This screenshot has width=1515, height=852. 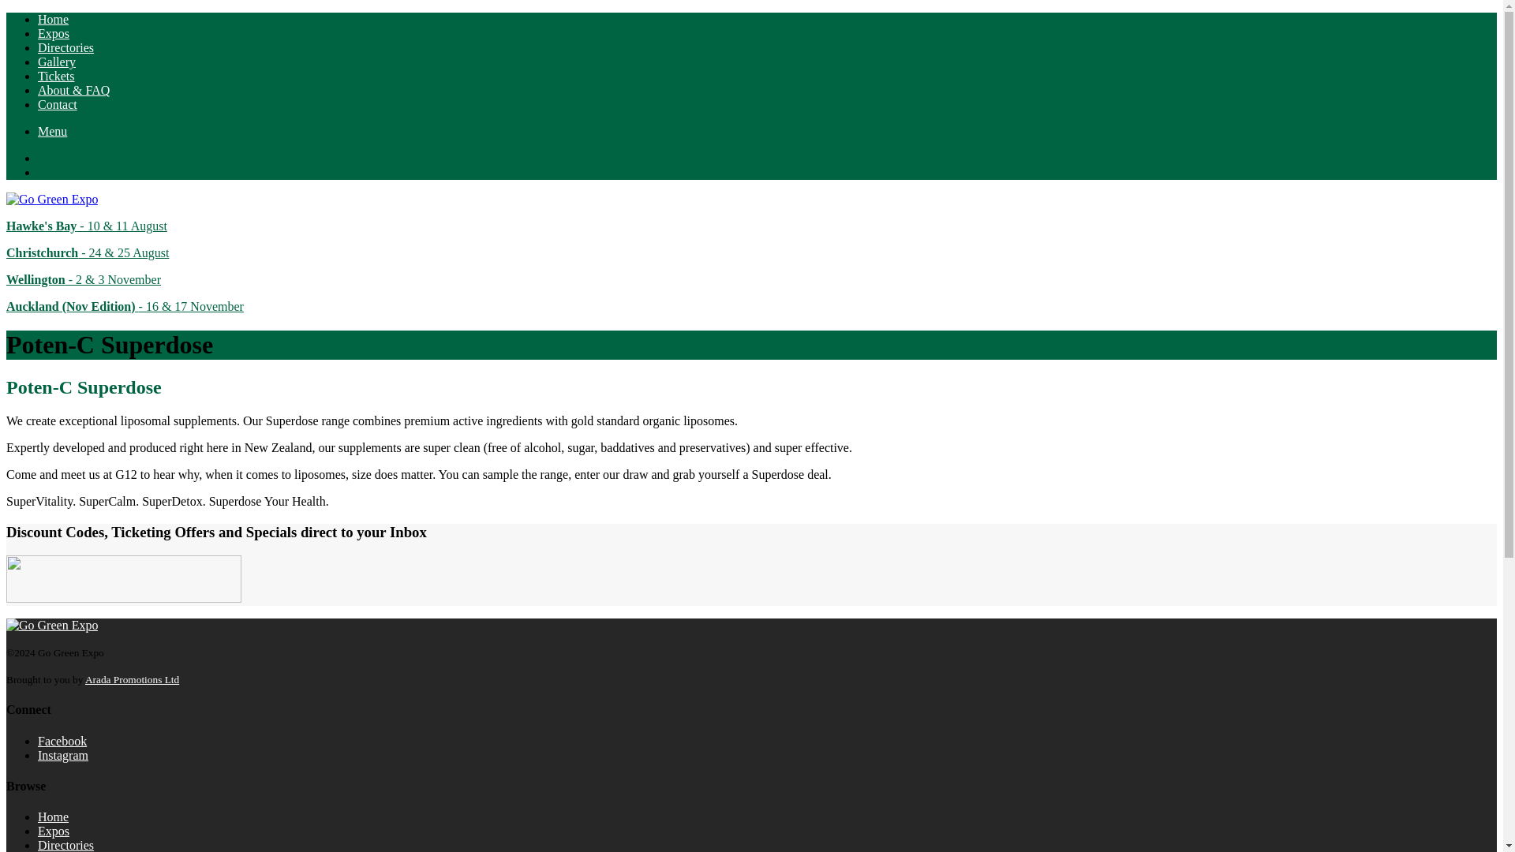 What do you see at coordinates (53, 19) in the screenshot?
I see `Home` at bounding box center [53, 19].